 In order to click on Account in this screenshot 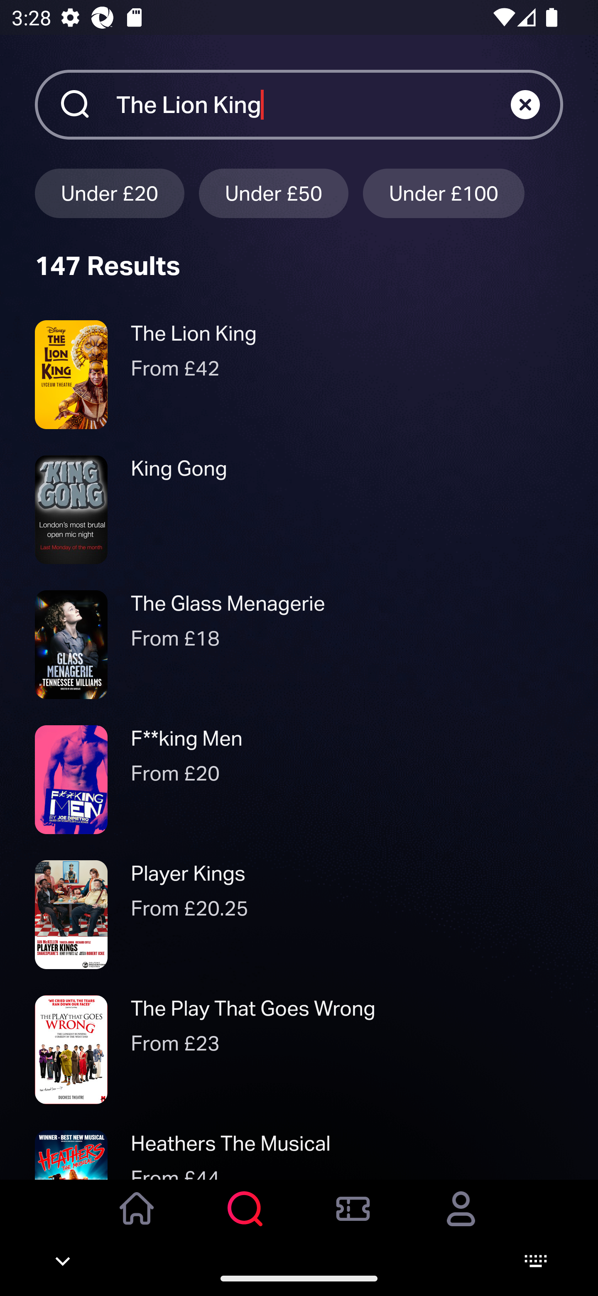, I will do `click(461, 1220)`.